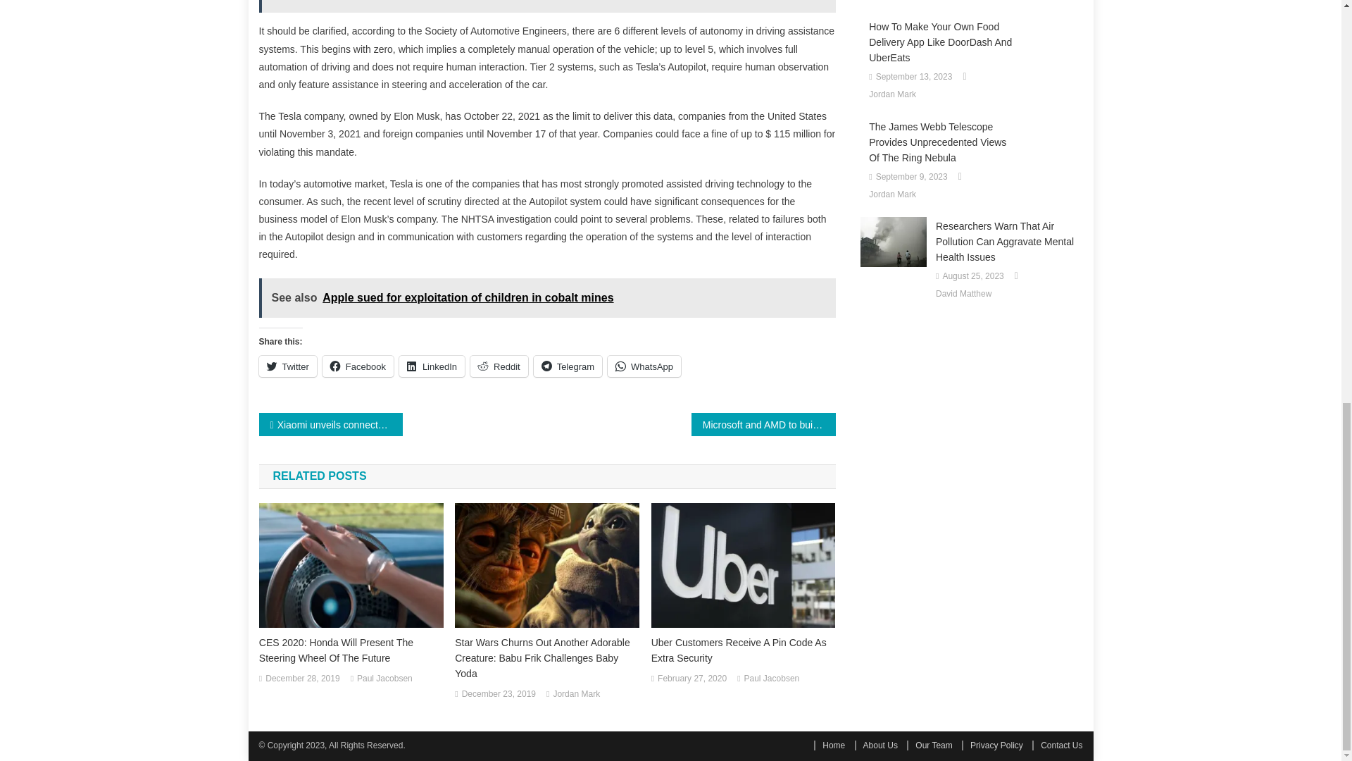 The height and width of the screenshot is (761, 1352). I want to click on Telegram, so click(568, 366).